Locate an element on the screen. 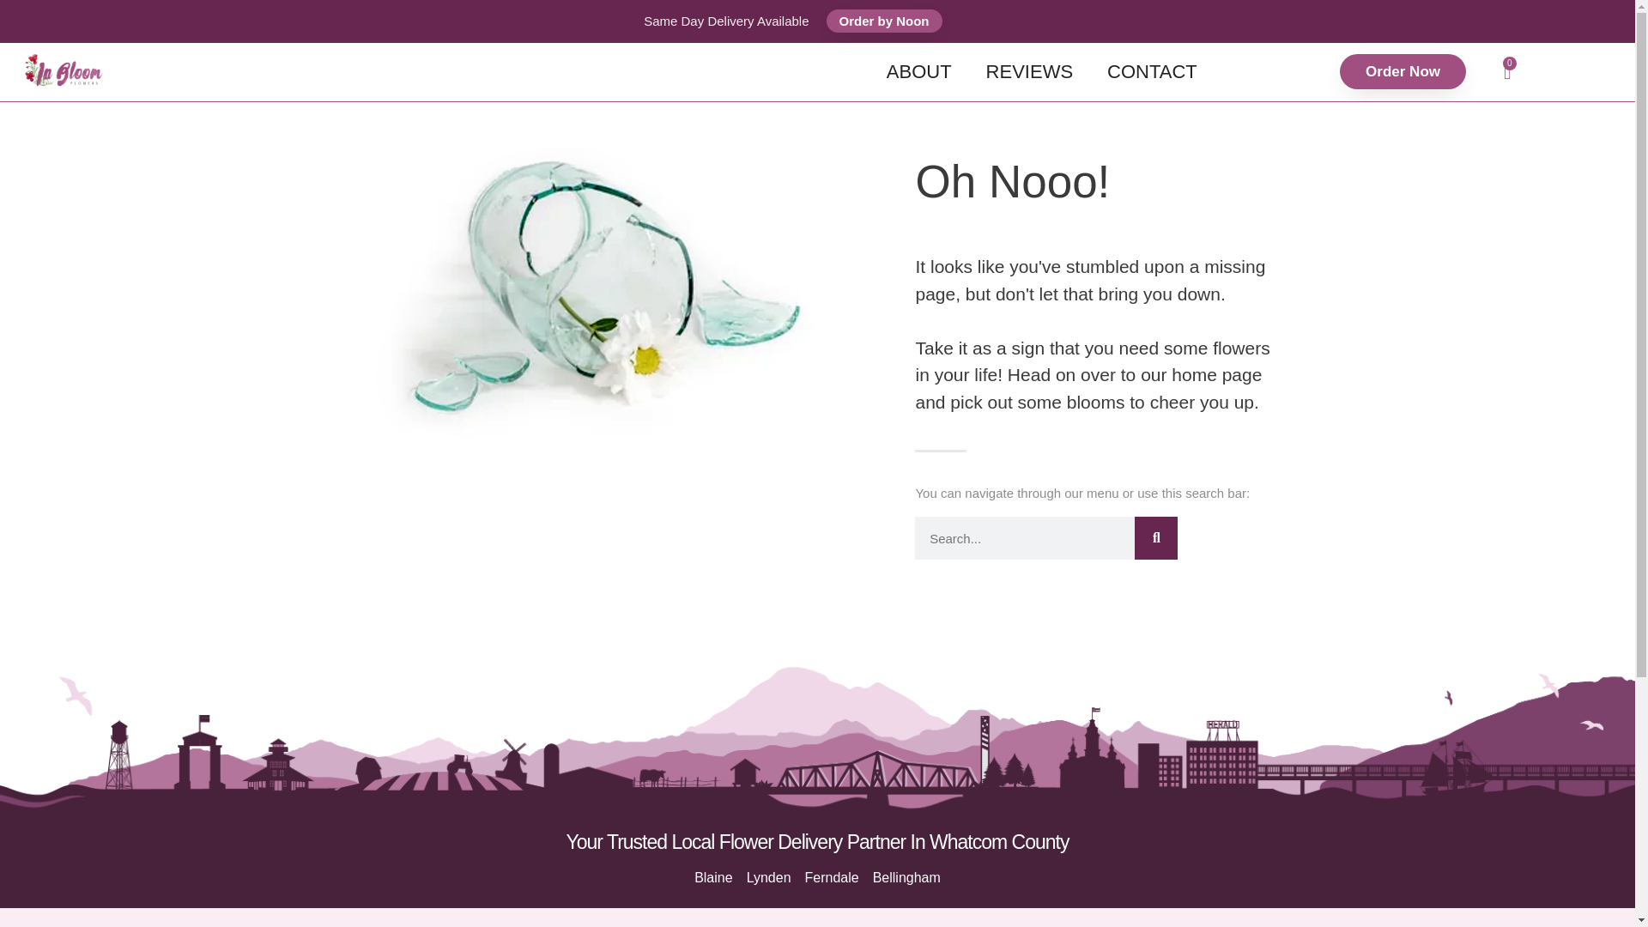 The height and width of the screenshot is (927, 1648). Bellingham is located at coordinates (906, 877).